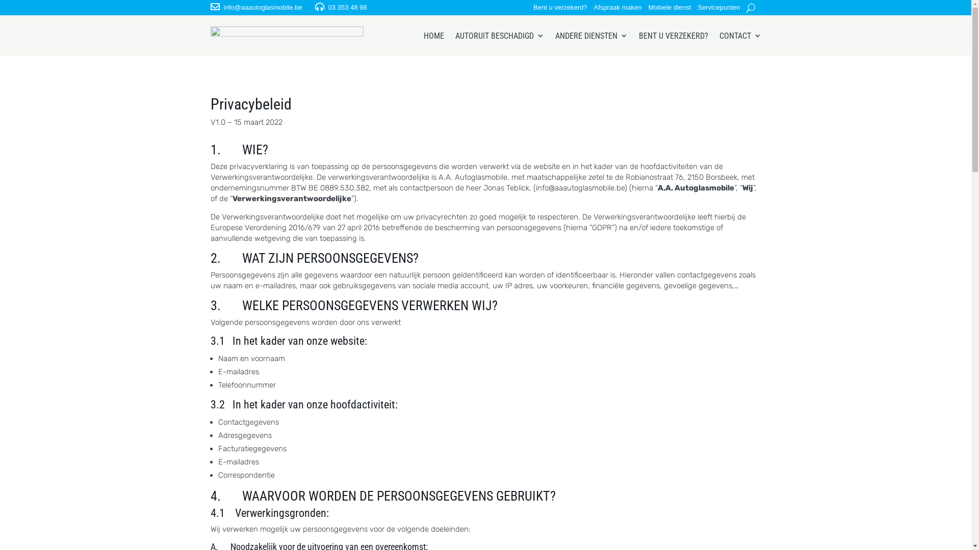 The image size is (979, 550). Describe the element at coordinates (618, 10) in the screenshot. I see `Afspraak maken` at that location.